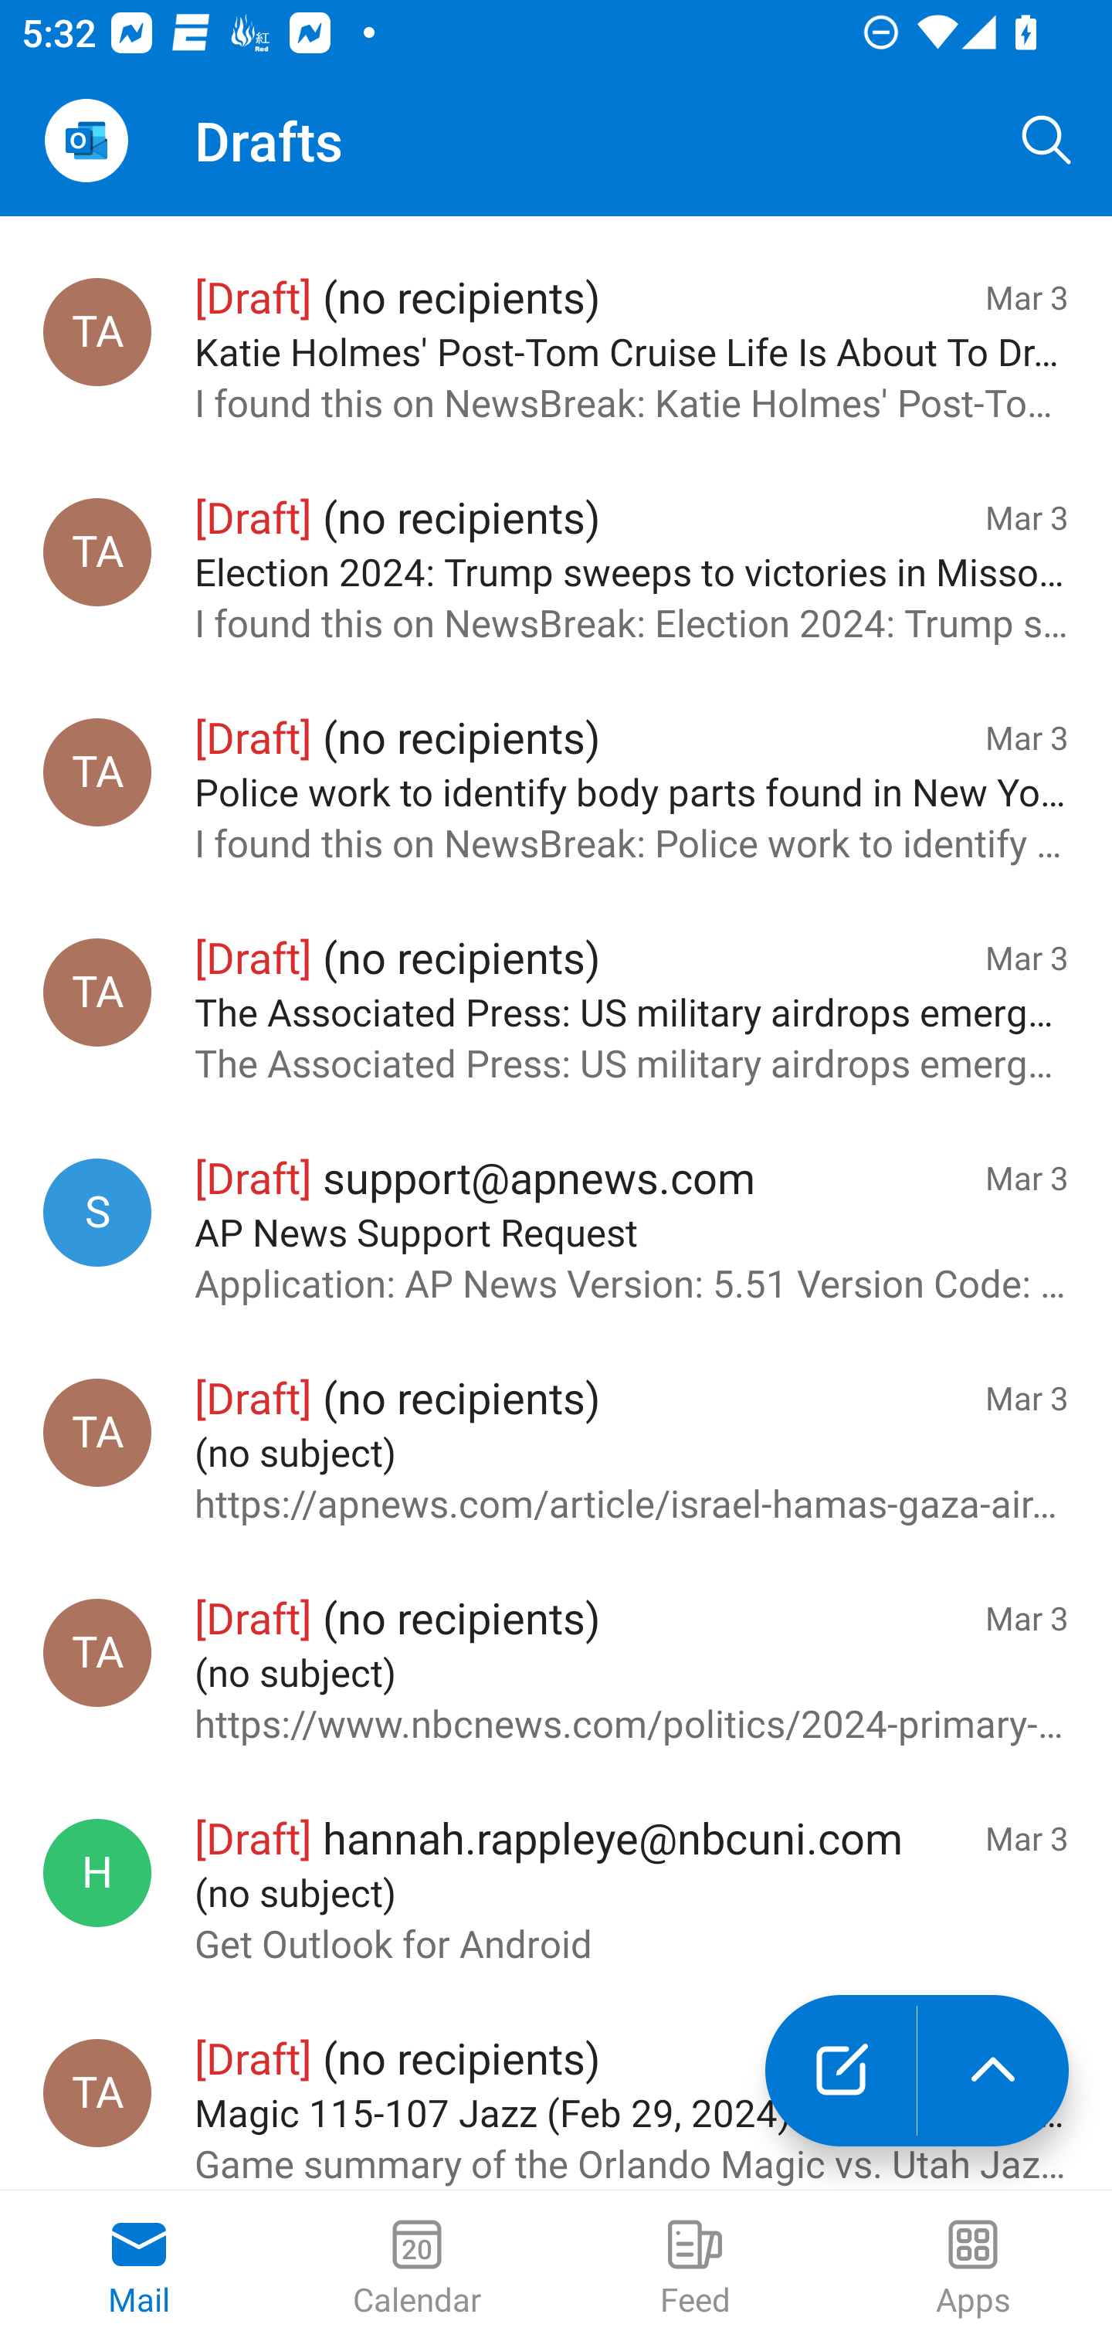 The image size is (1112, 2348). I want to click on Search, , , so click(1047, 141).